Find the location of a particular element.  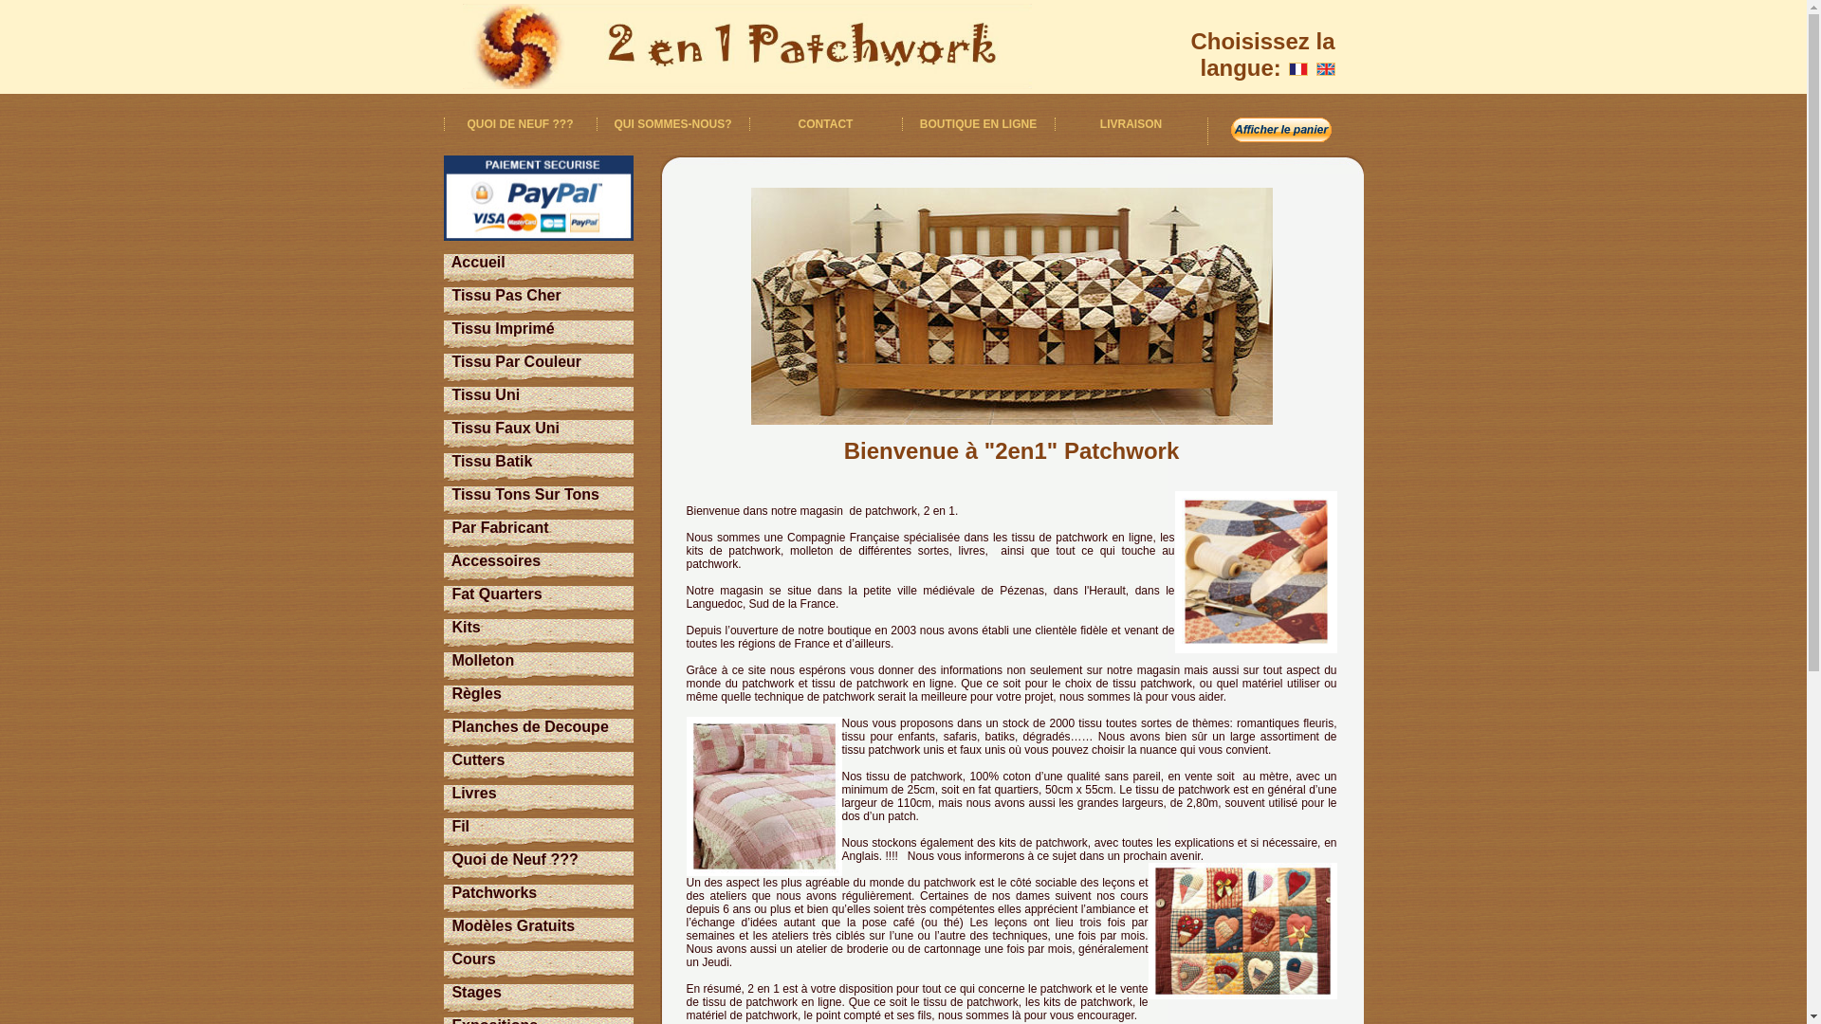

2en1 is located at coordinates (747, 46).